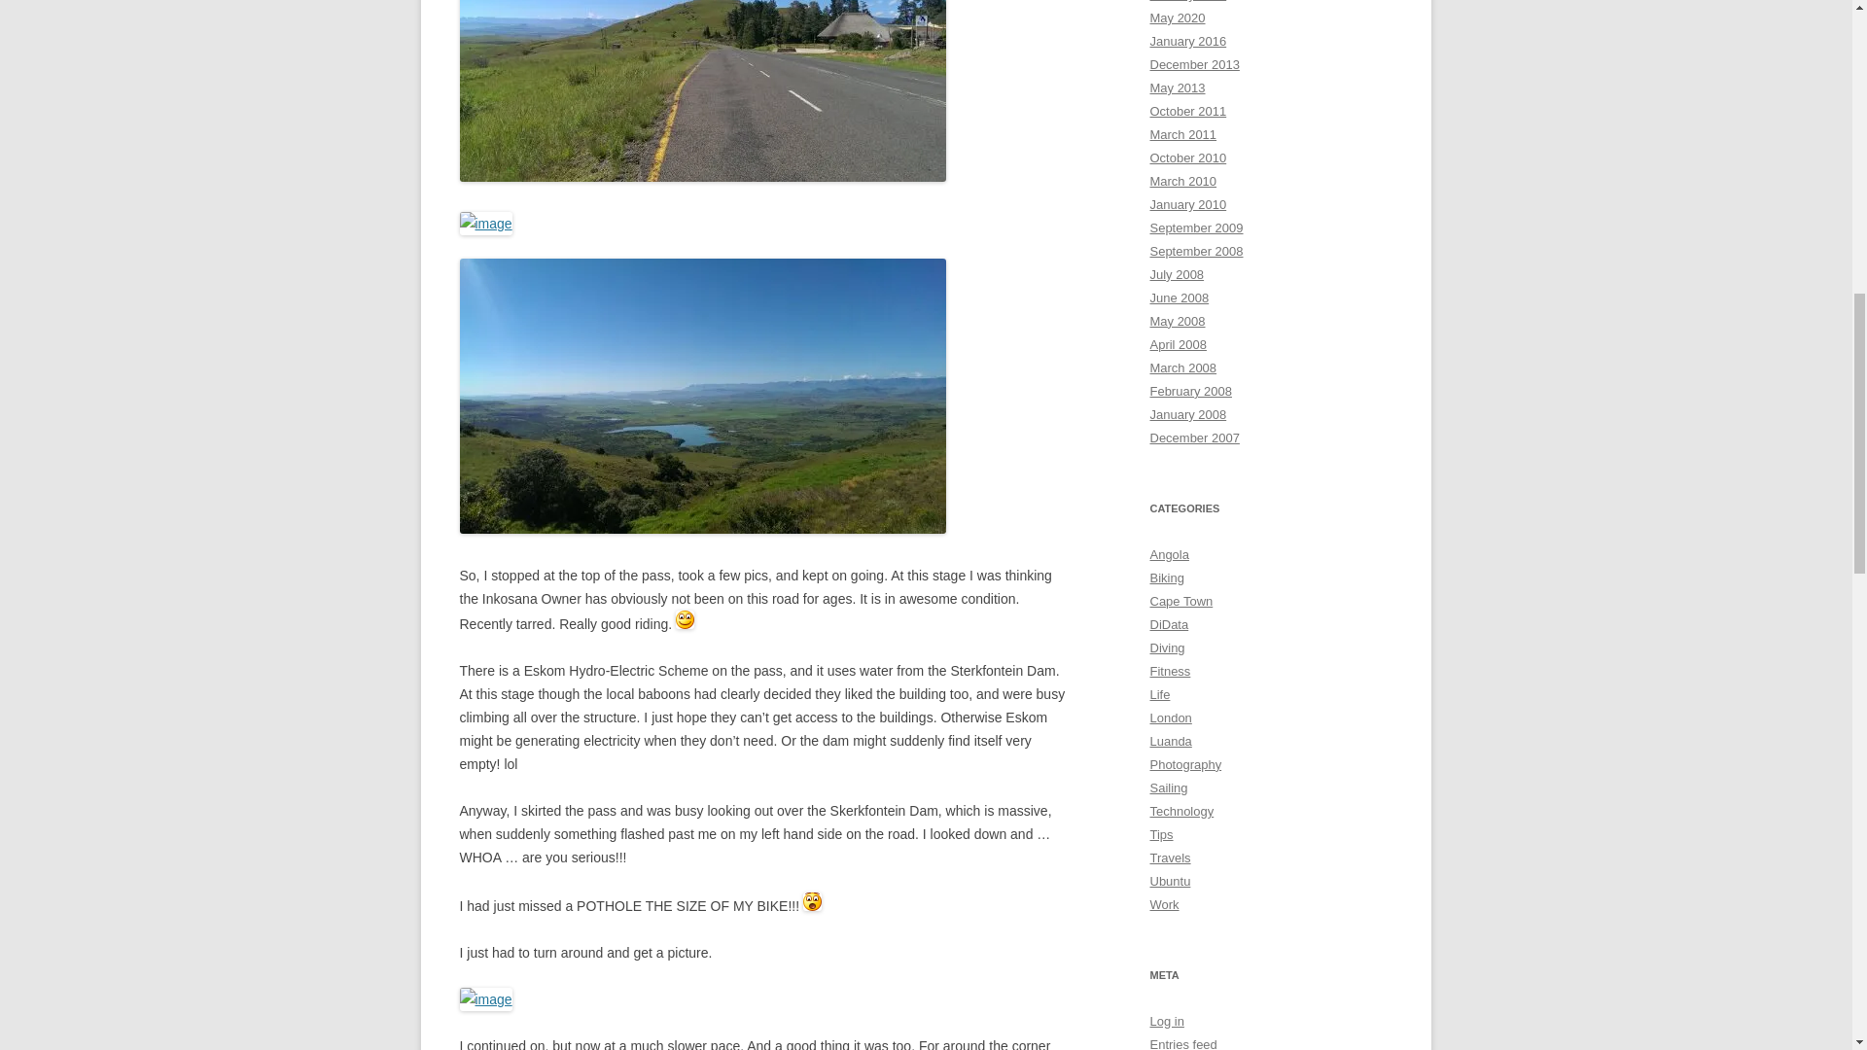 Image resolution: width=1867 pixels, height=1050 pixels. What do you see at coordinates (702, 90) in the screenshot?
I see `IMAG1035.jpg` at bounding box center [702, 90].